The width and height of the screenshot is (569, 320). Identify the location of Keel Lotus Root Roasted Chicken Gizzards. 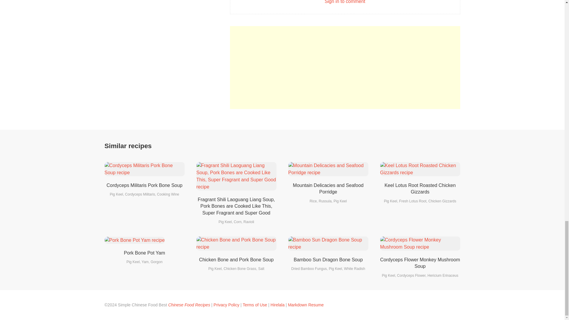
(420, 188).